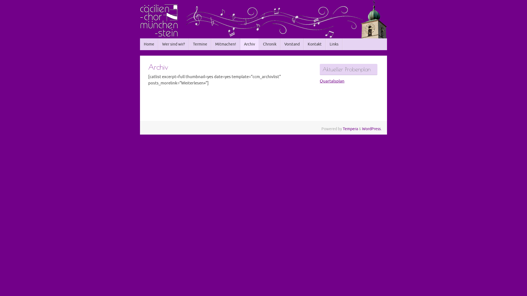 This screenshot has width=527, height=296. Describe the element at coordinates (200, 44) in the screenshot. I see `Termine` at that location.